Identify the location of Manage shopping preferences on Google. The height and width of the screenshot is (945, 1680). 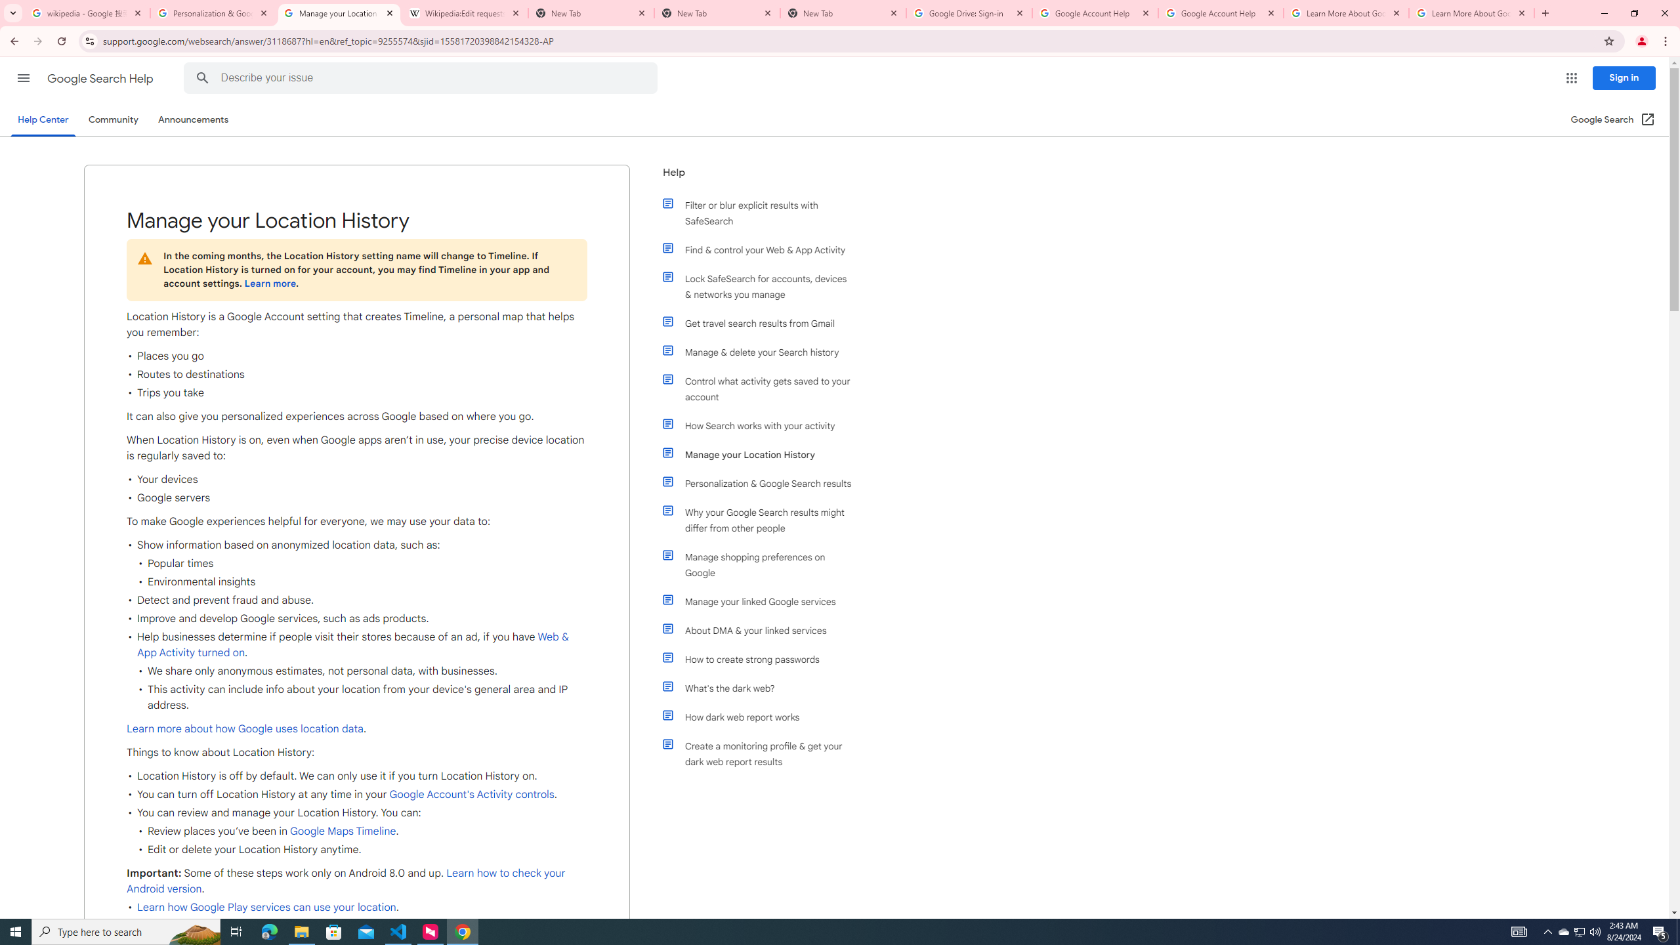
(763, 564).